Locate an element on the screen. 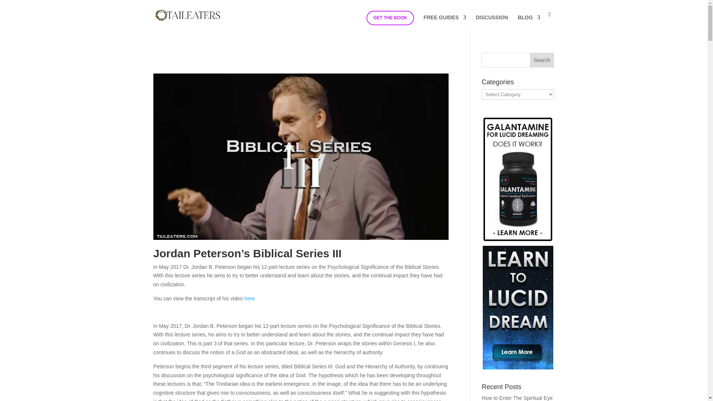  BLOG is located at coordinates (528, 23).